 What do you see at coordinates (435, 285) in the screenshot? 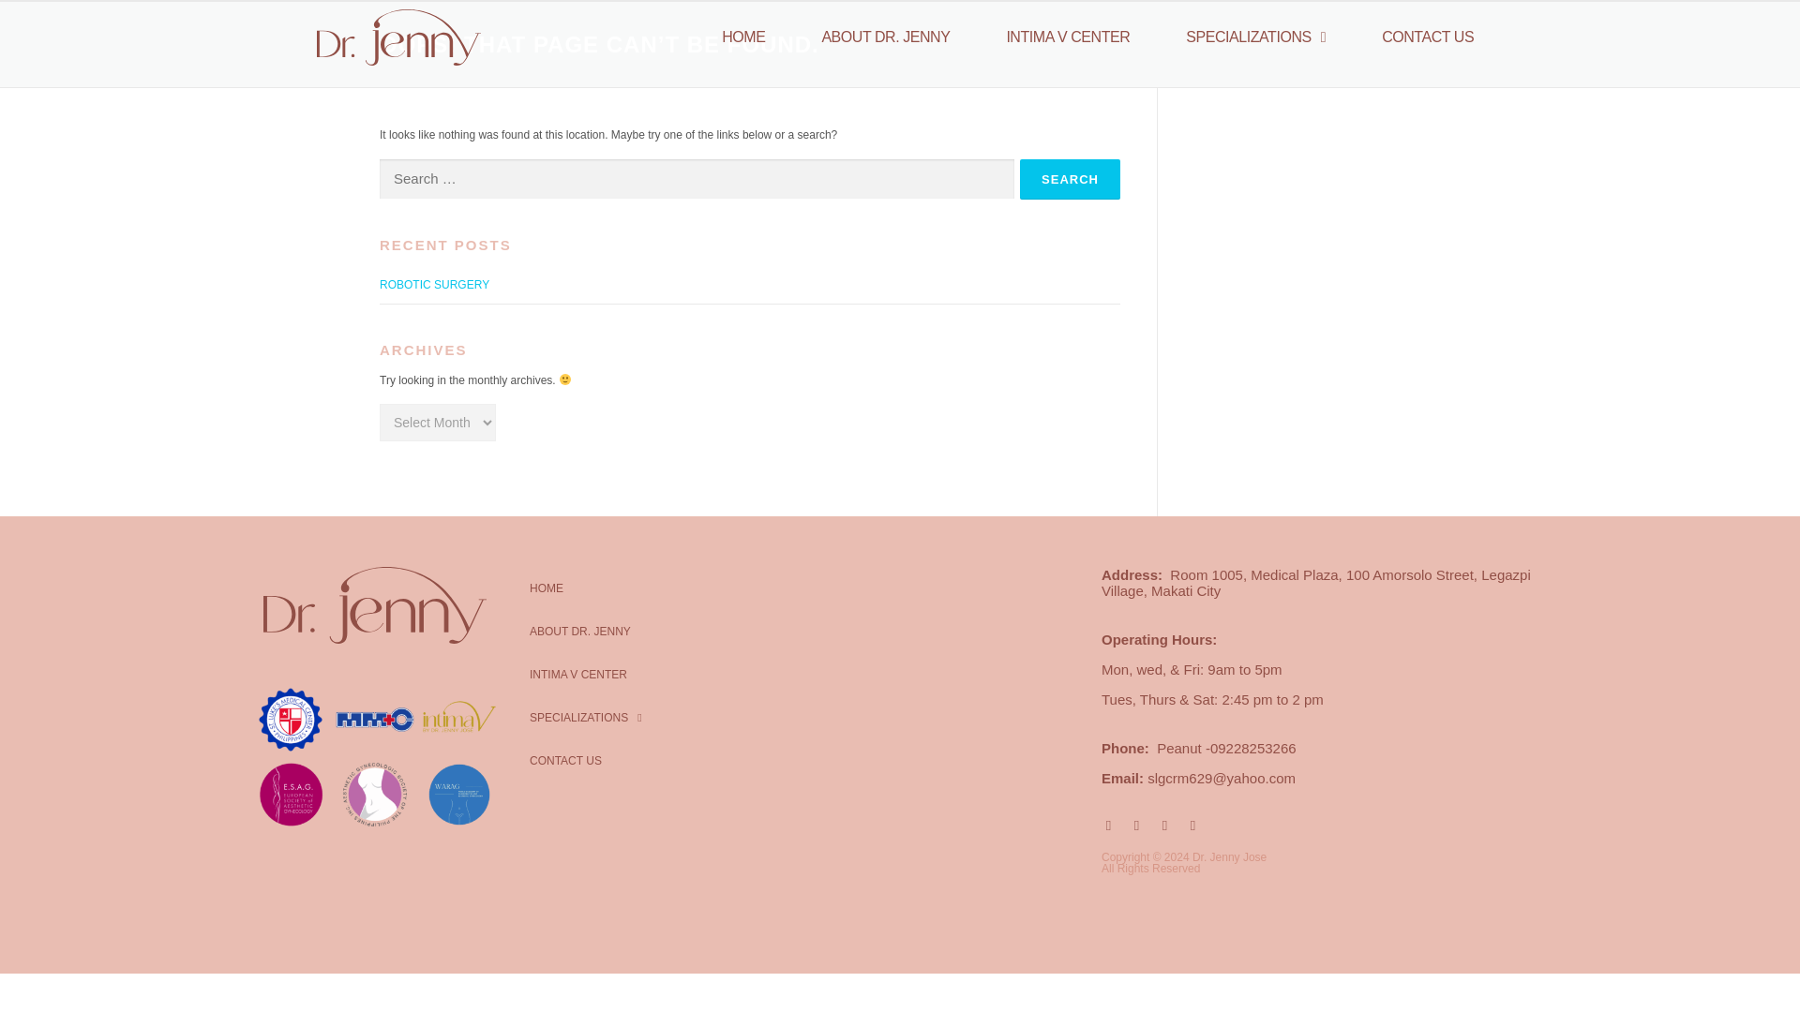
I see `ROBOTIC SURGERY` at bounding box center [435, 285].